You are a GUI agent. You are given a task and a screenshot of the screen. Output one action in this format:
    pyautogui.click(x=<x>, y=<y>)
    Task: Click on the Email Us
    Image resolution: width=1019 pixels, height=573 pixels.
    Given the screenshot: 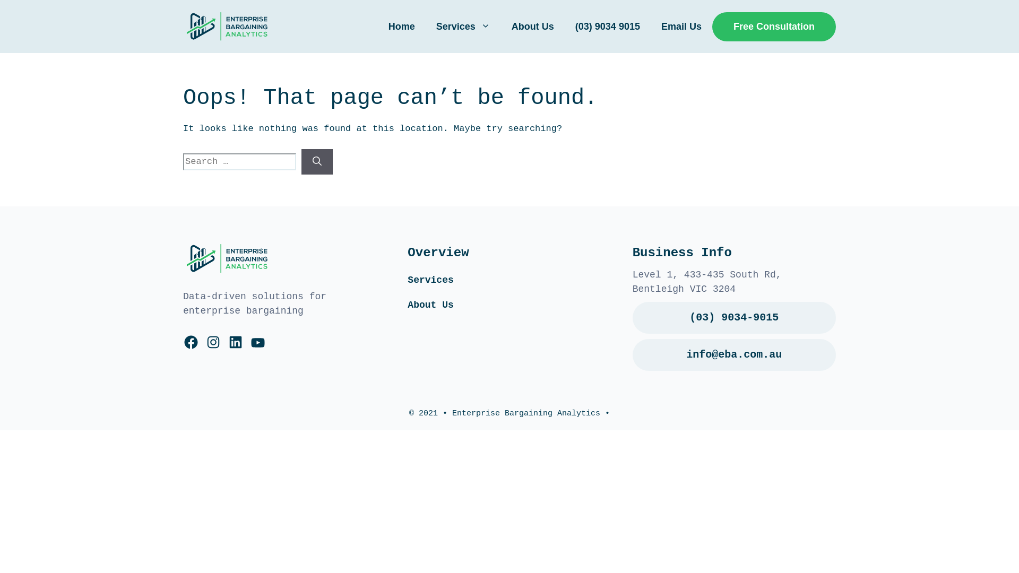 What is the action you would take?
    pyautogui.click(x=681, y=27)
    